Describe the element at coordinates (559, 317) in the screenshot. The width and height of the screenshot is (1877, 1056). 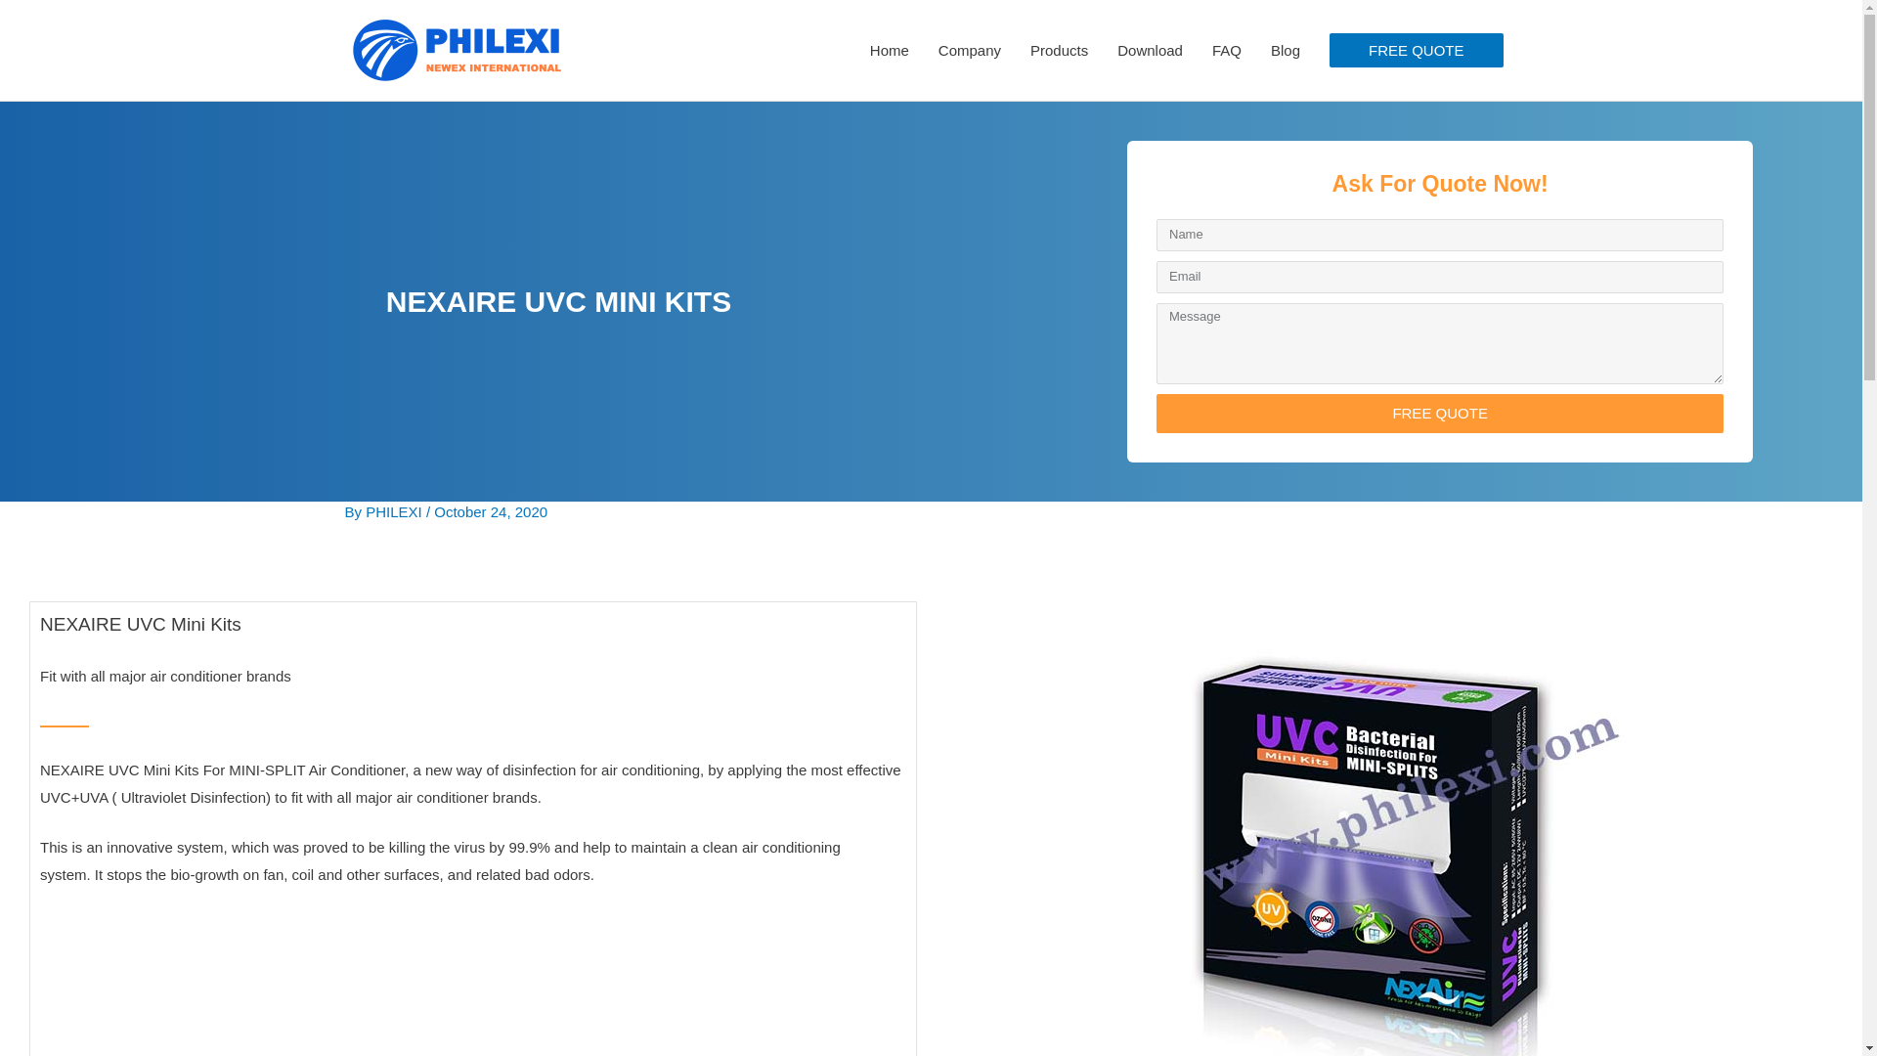
I see `NEXAIRE UVC MINI KITS` at that location.